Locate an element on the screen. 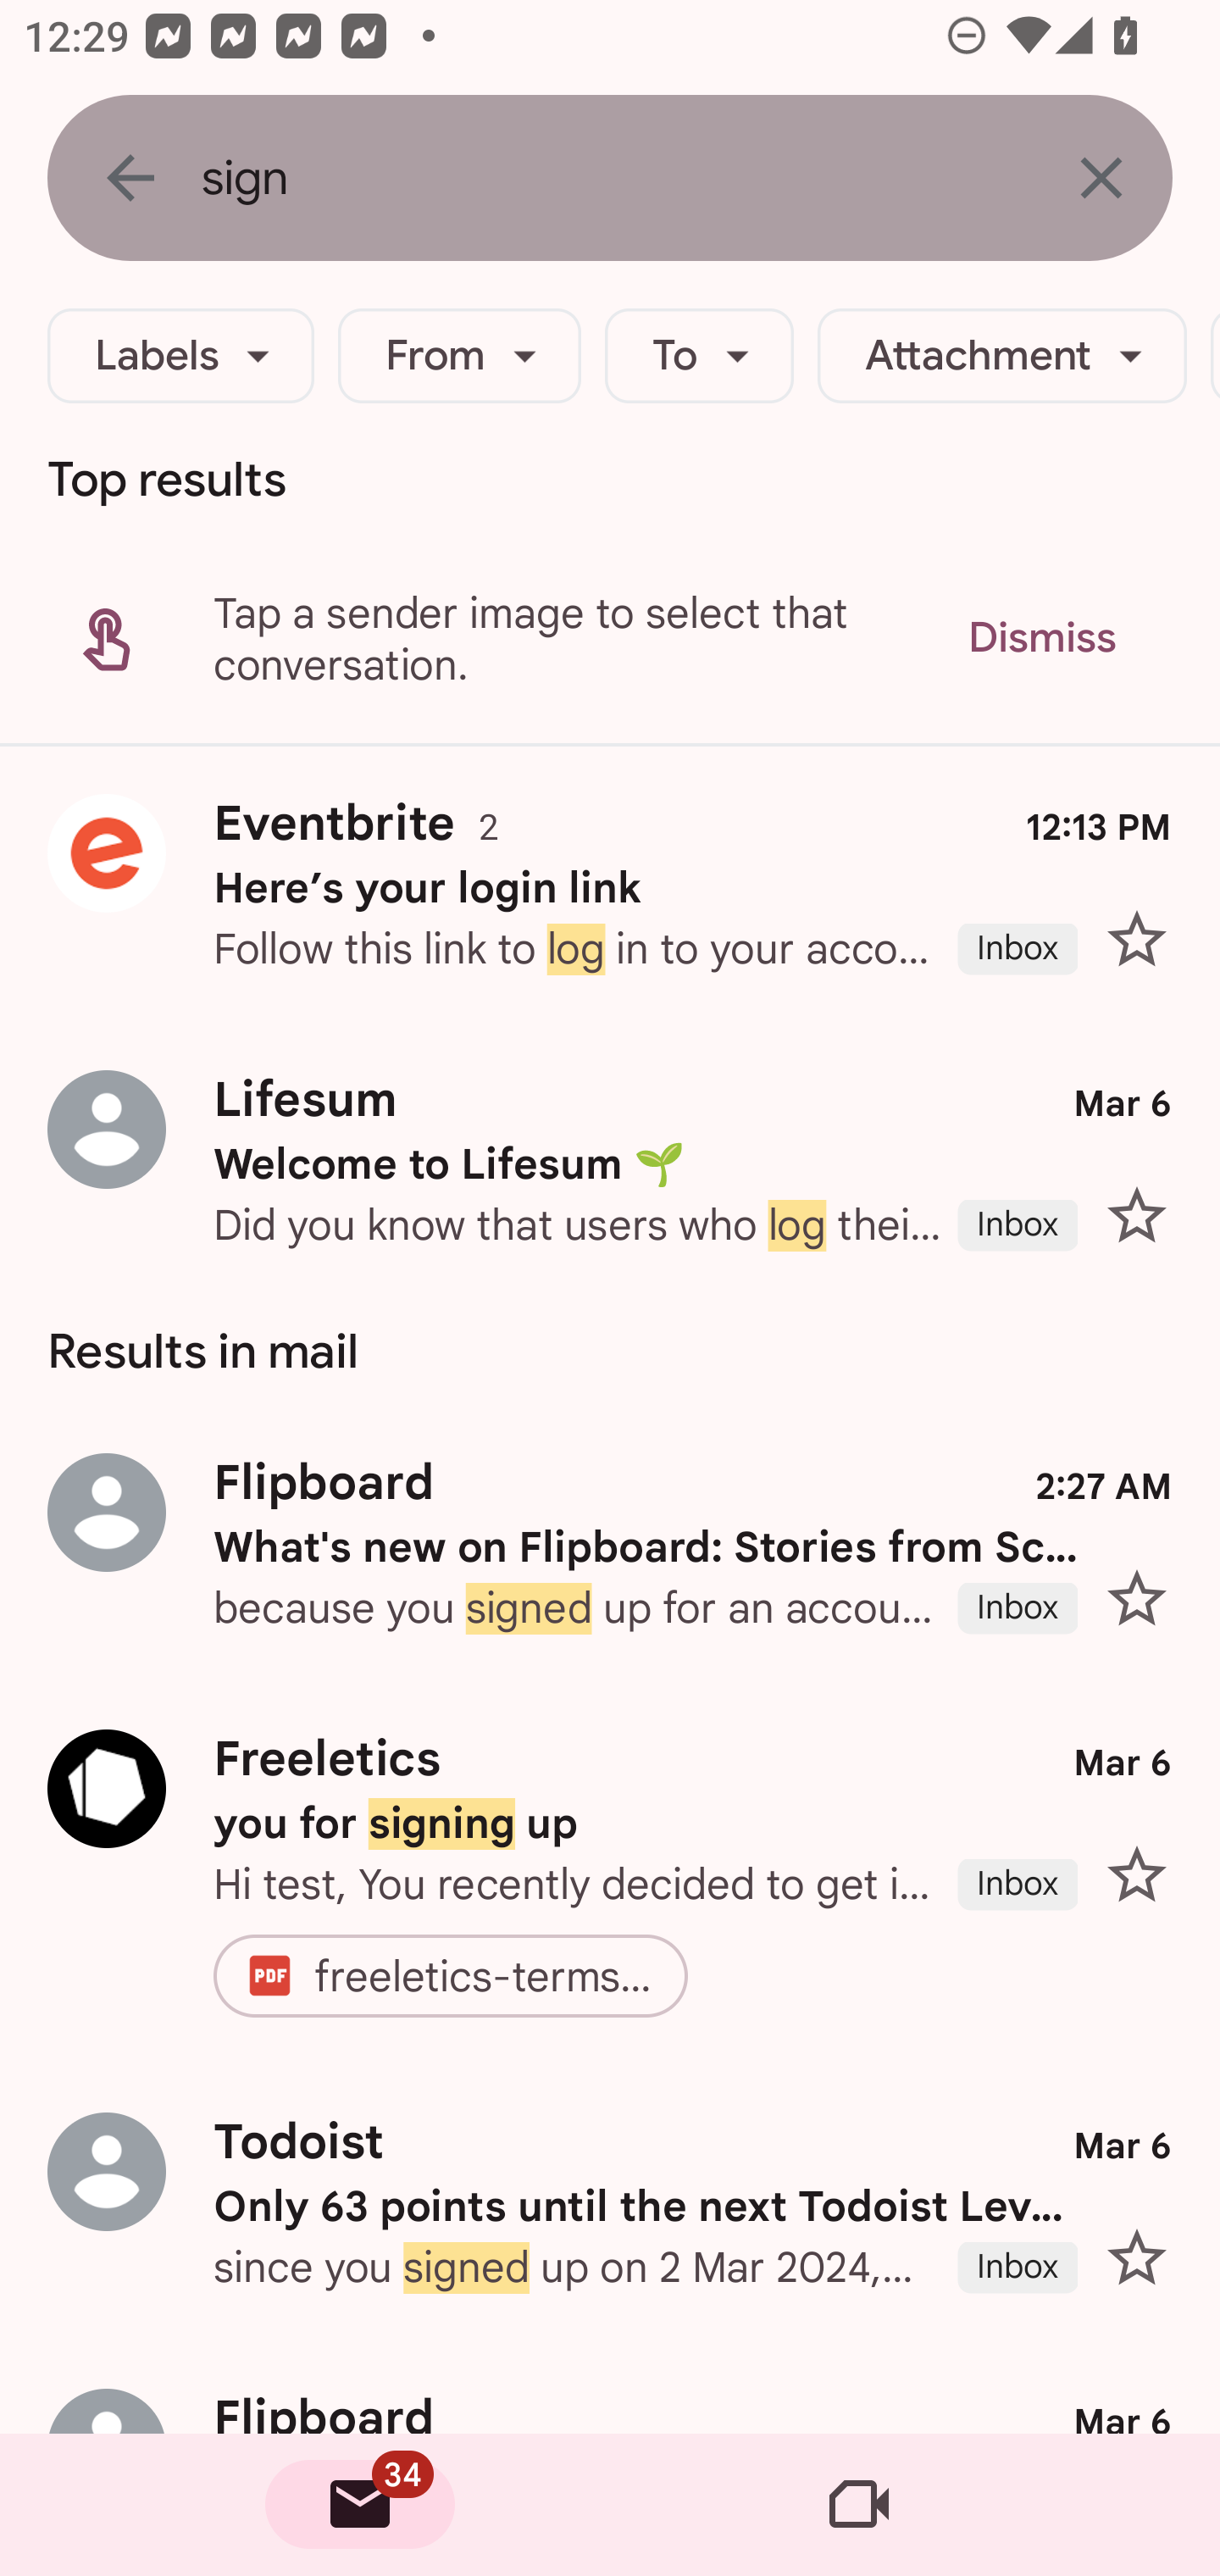 The height and width of the screenshot is (2576, 1220). Attachment is located at coordinates (1001, 356).